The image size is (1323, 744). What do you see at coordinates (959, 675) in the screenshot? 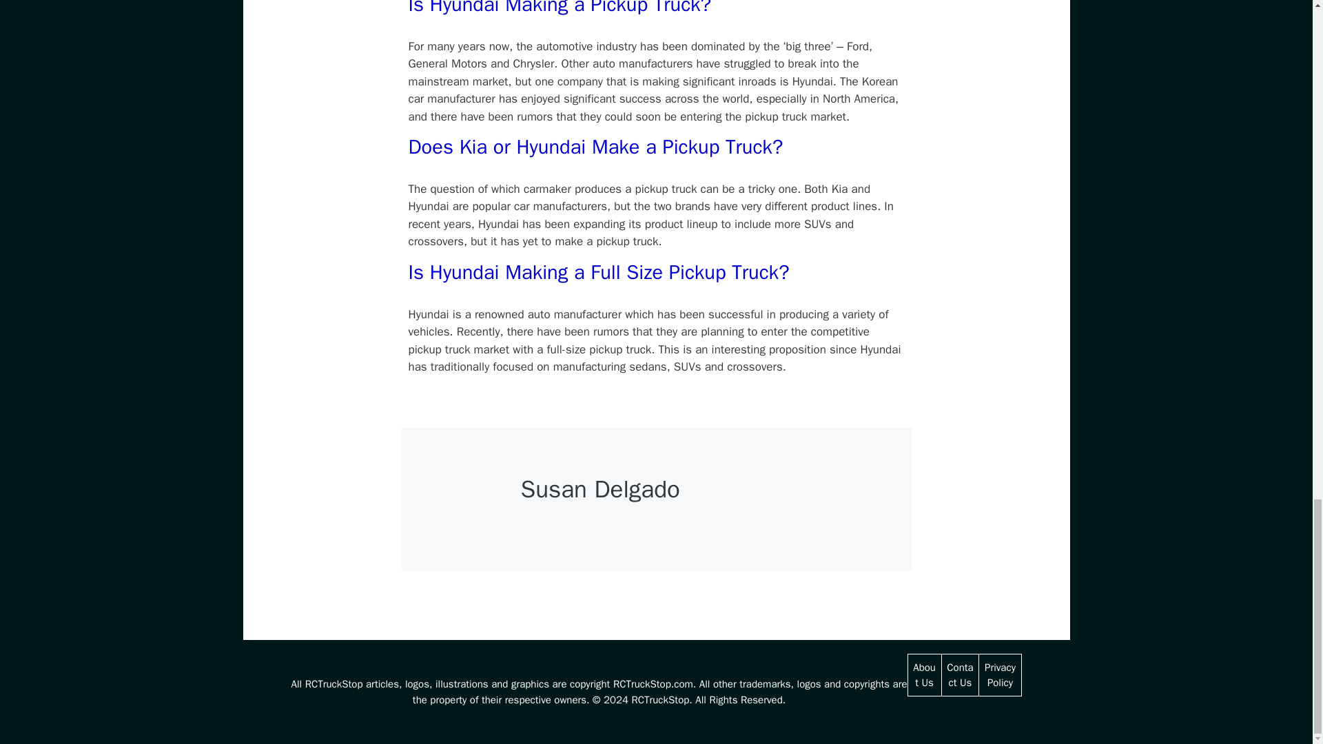
I see `Contact Us` at bounding box center [959, 675].